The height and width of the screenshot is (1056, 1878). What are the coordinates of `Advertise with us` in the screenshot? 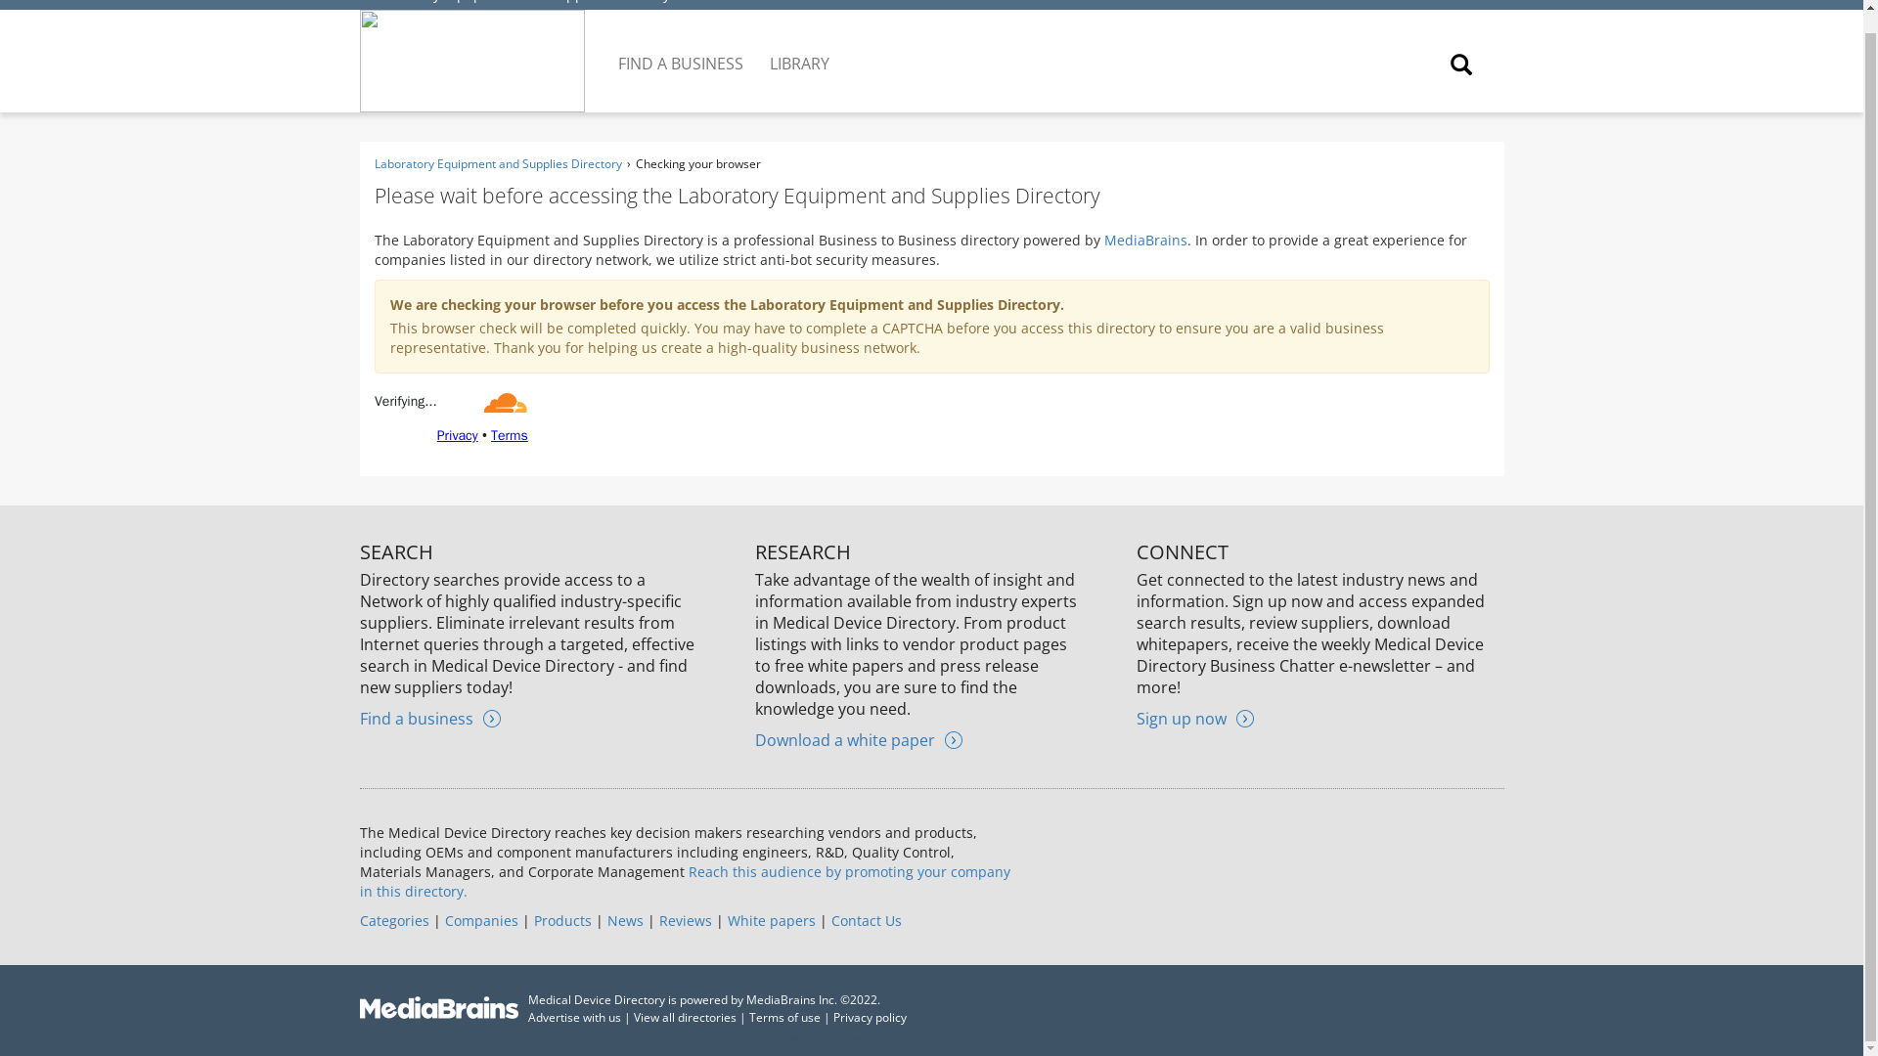 It's located at (574, 1017).